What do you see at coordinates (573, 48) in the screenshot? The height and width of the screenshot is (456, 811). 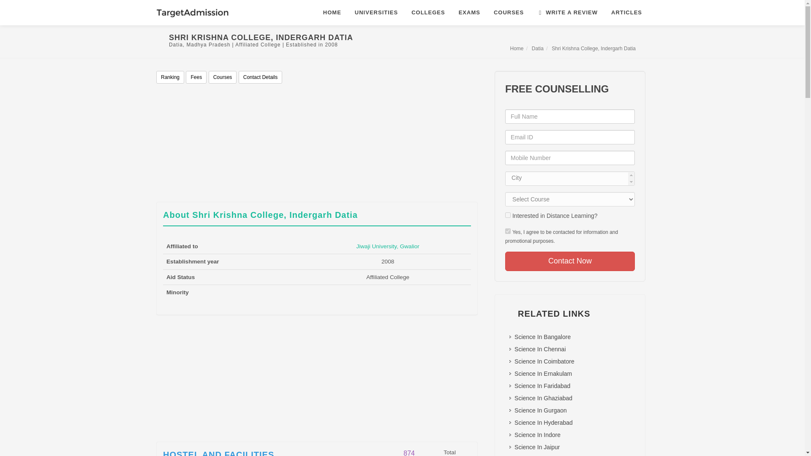 I see `Home Datia Shri Krishna College, Indergarh Datia` at bounding box center [573, 48].